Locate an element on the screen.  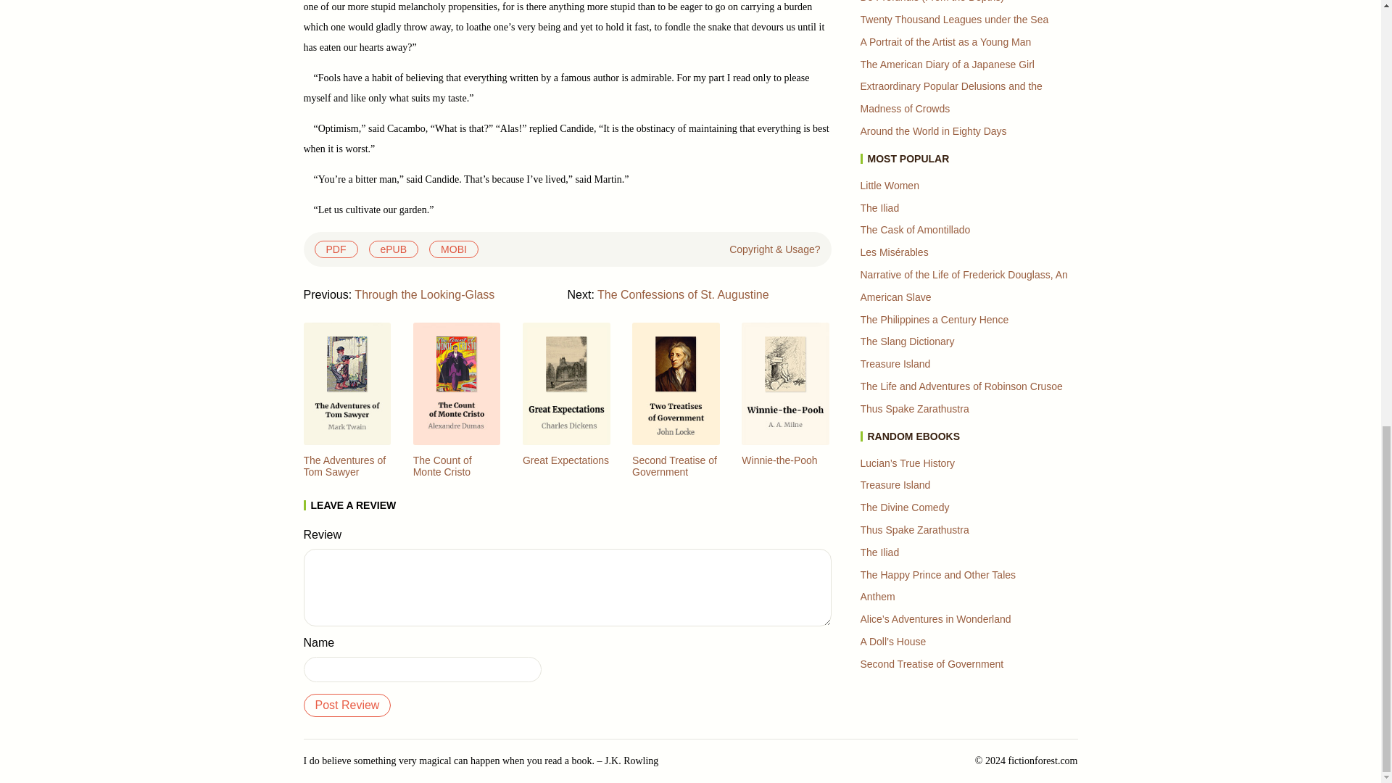
Around the World in Eighty Days is located at coordinates (933, 130).